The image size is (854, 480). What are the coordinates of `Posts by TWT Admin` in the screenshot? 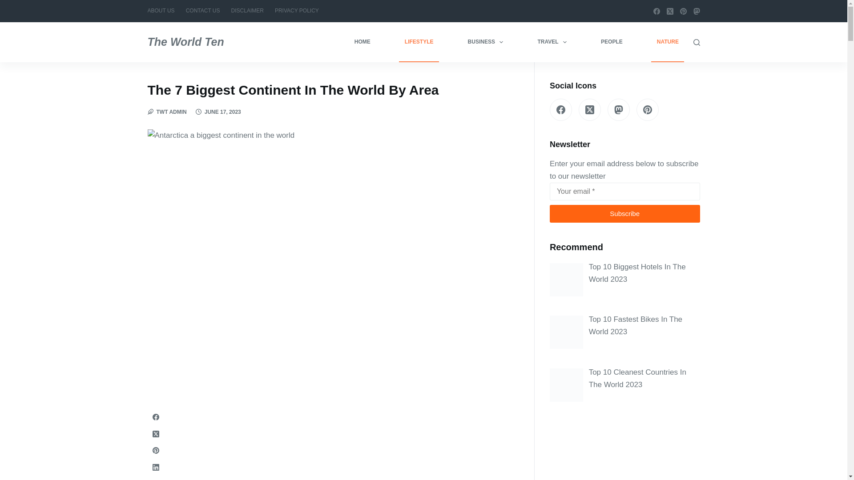 It's located at (172, 112).